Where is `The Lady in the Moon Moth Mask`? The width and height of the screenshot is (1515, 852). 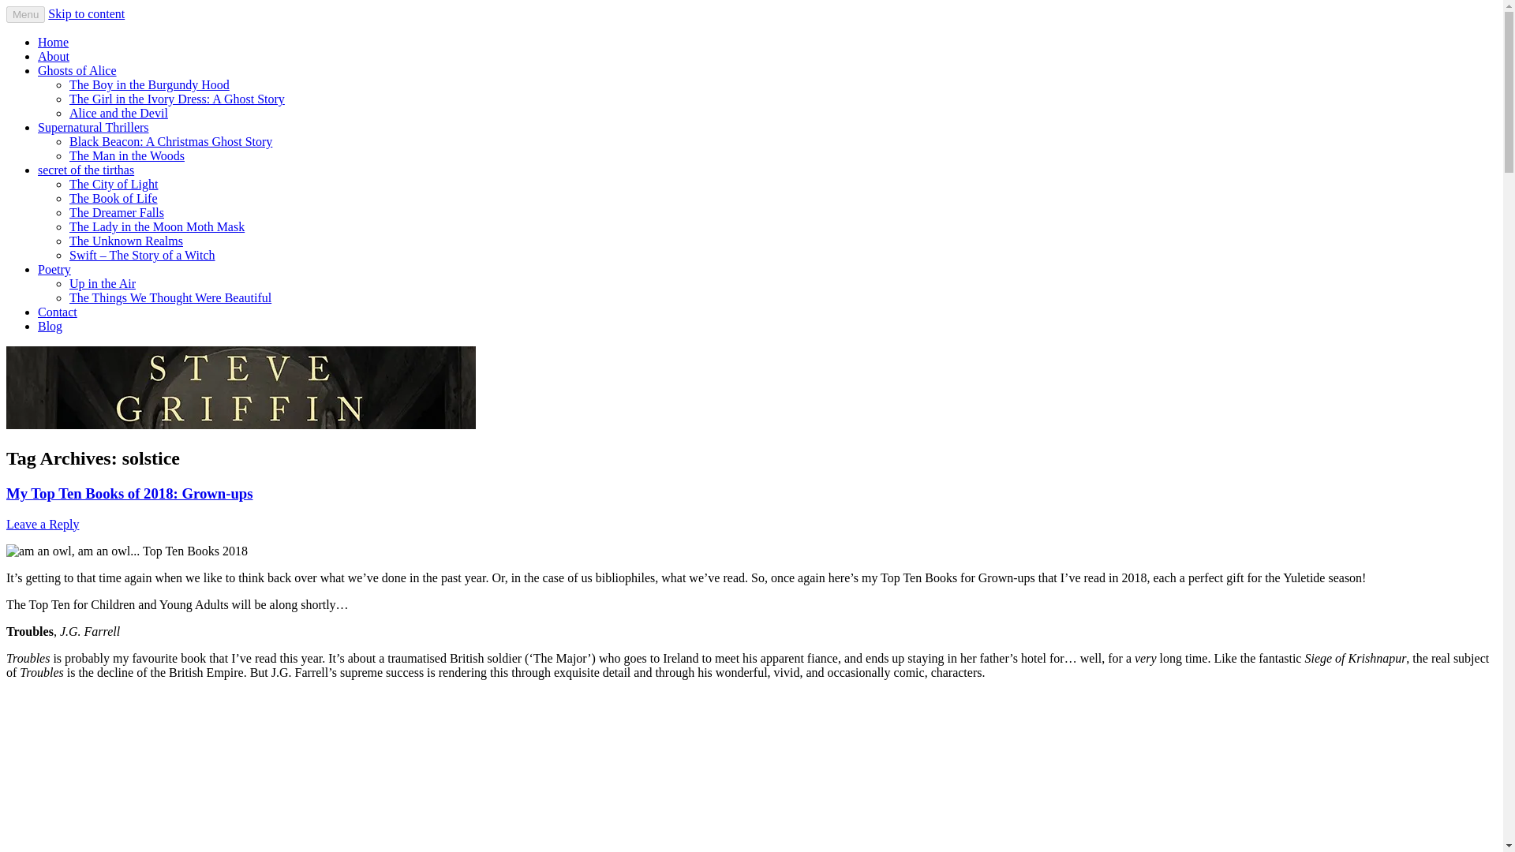 The Lady in the Moon Moth Mask is located at coordinates (156, 226).